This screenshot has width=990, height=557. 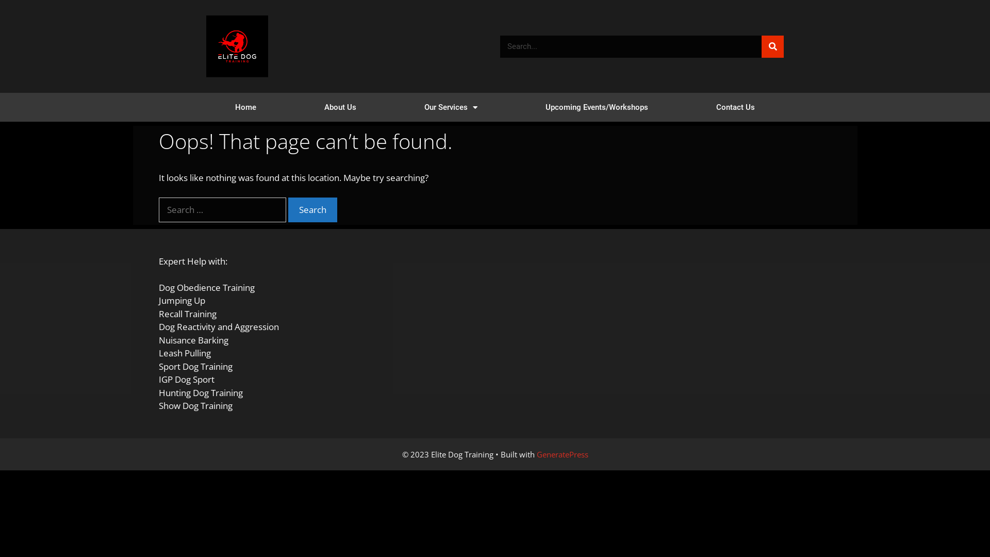 What do you see at coordinates (312, 210) in the screenshot?
I see `Search` at bounding box center [312, 210].